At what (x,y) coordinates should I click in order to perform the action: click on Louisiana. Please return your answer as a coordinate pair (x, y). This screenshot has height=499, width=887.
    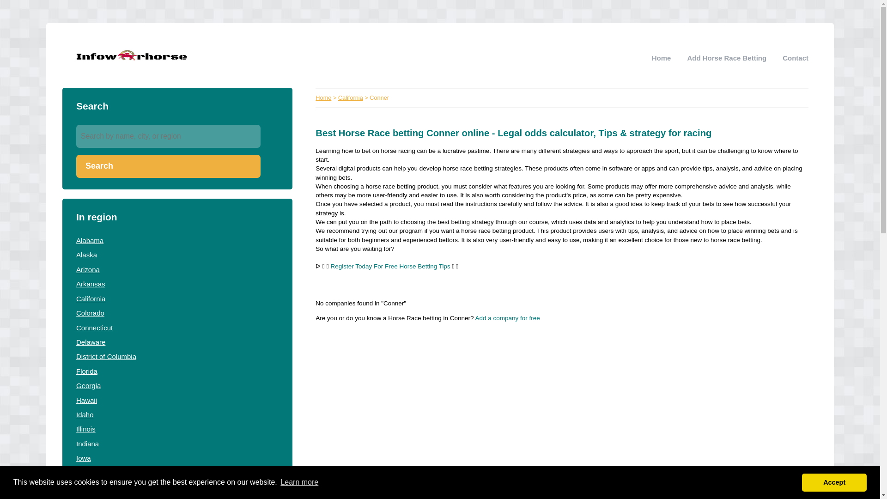
    Looking at the image, I should click on (91, 498).